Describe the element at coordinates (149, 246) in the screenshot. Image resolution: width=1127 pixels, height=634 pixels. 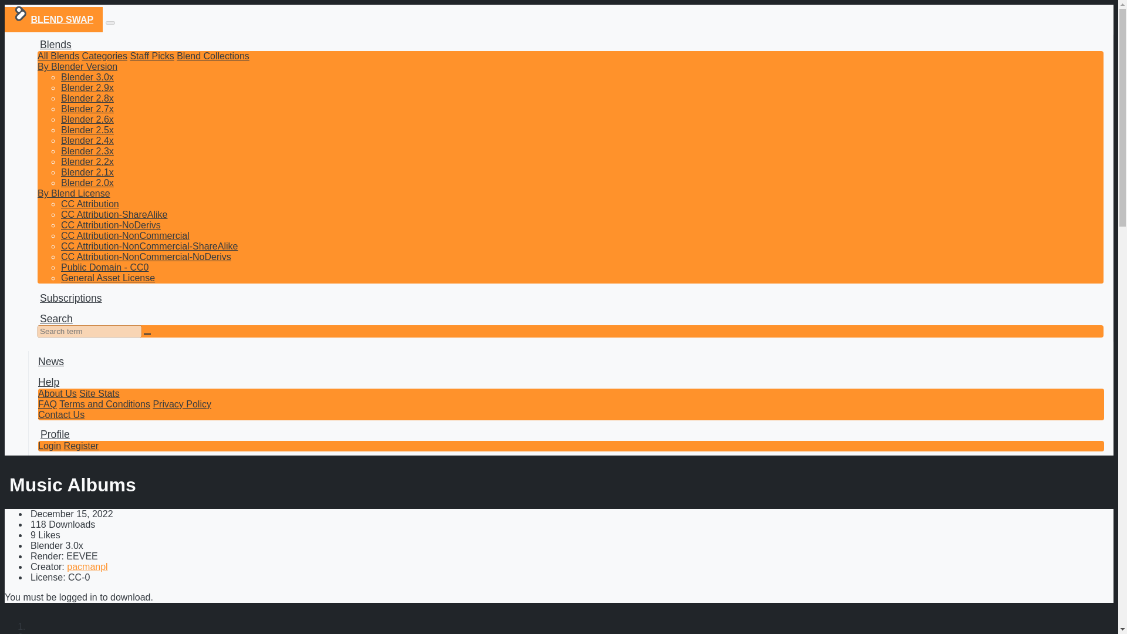
I see `CC Attribution-NonCommercial-ShareAlike` at that location.